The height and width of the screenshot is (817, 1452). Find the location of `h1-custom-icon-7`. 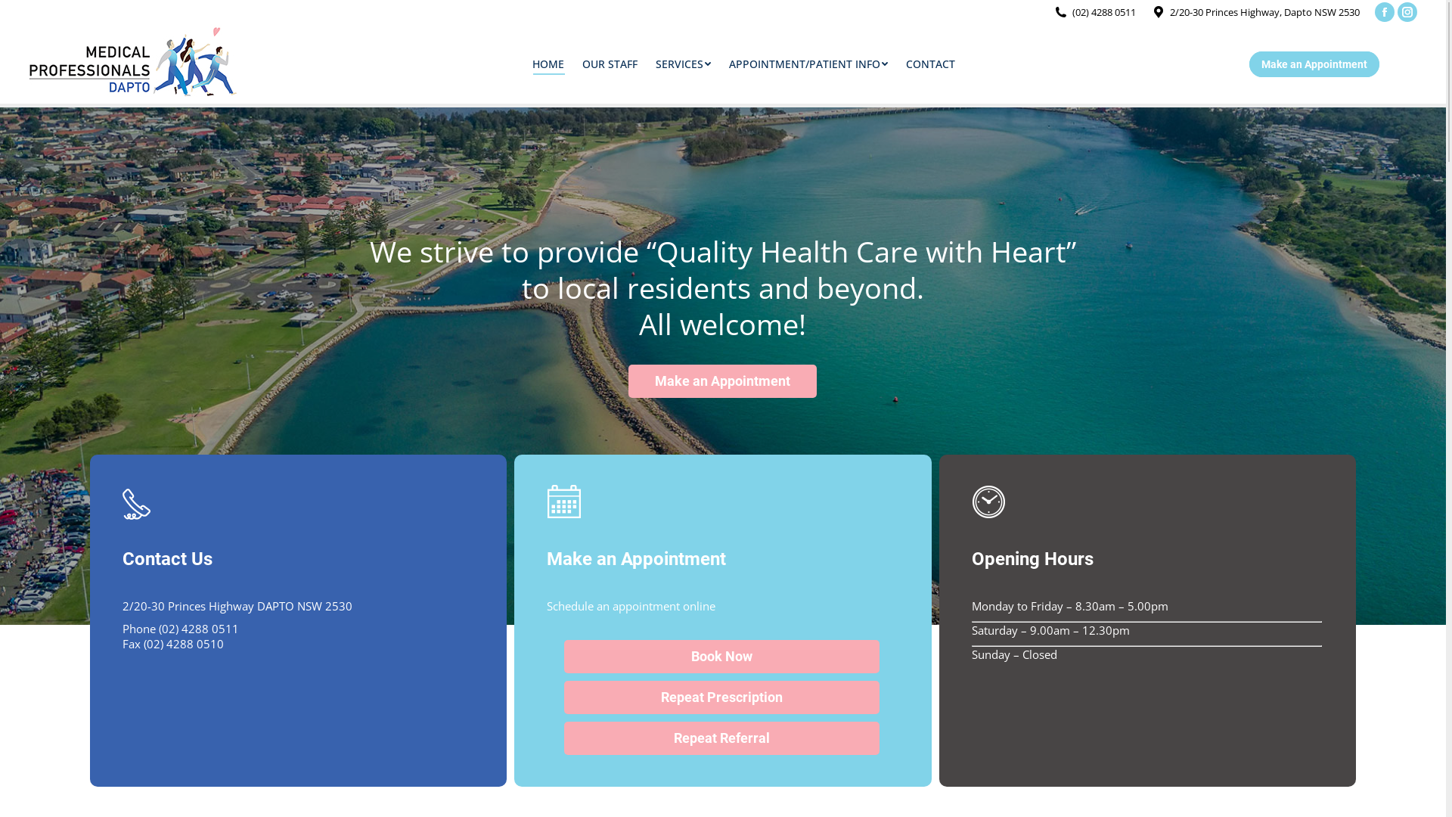

h1-custom-icon-7 is located at coordinates (138, 502).